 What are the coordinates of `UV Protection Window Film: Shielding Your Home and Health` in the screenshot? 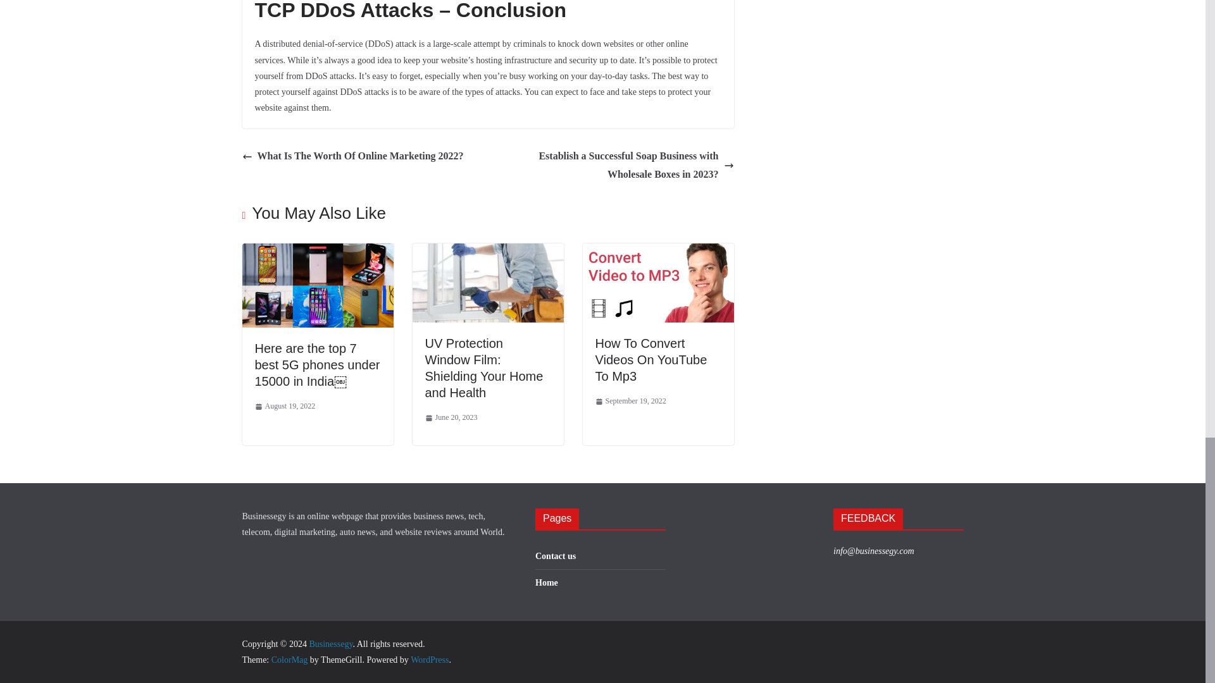 It's located at (484, 368).